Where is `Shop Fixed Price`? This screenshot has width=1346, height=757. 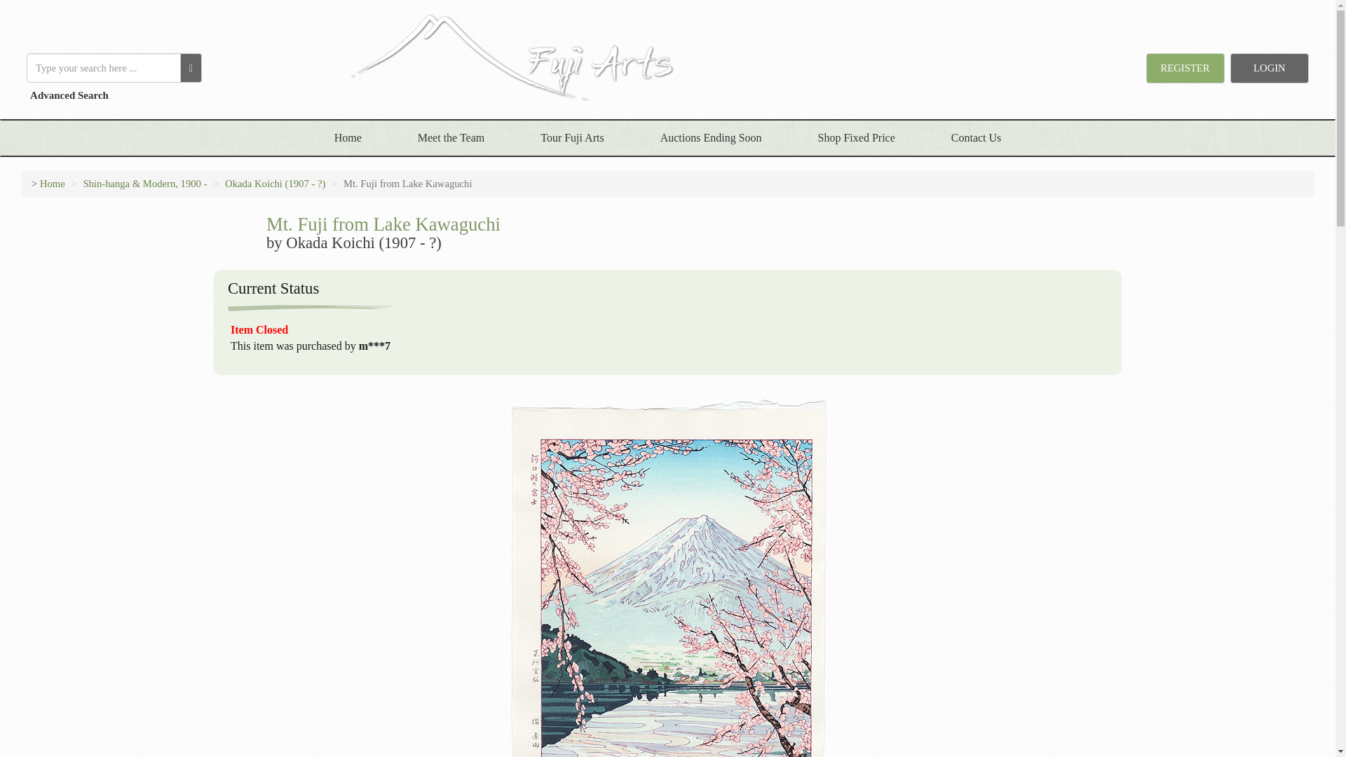
Shop Fixed Price is located at coordinates (857, 137).